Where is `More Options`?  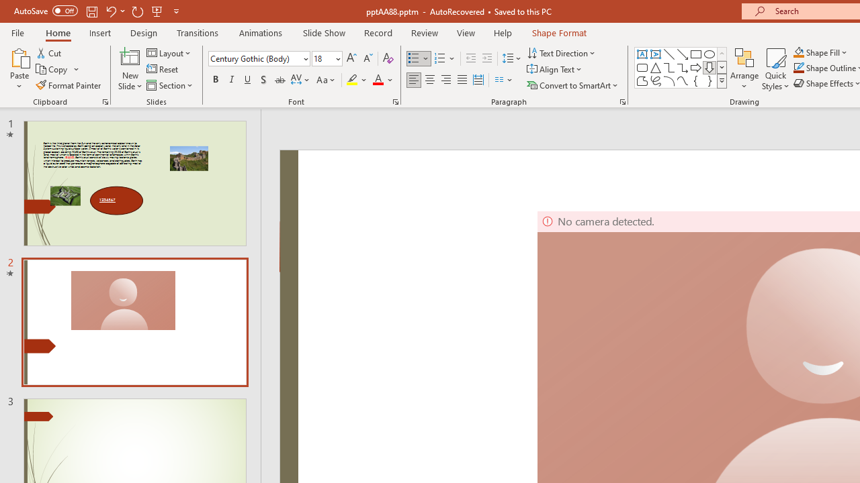
More Options is located at coordinates (828, 52).